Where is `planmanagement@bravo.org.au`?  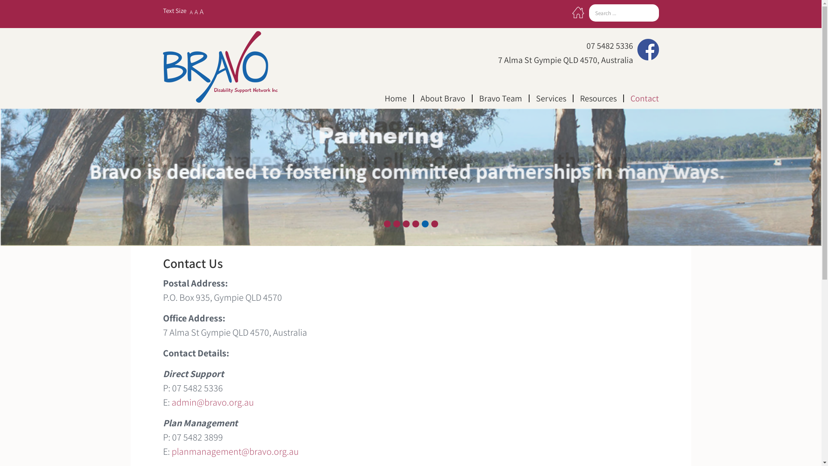 planmanagement@bravo.org.au is located at coordinates (235, 451).